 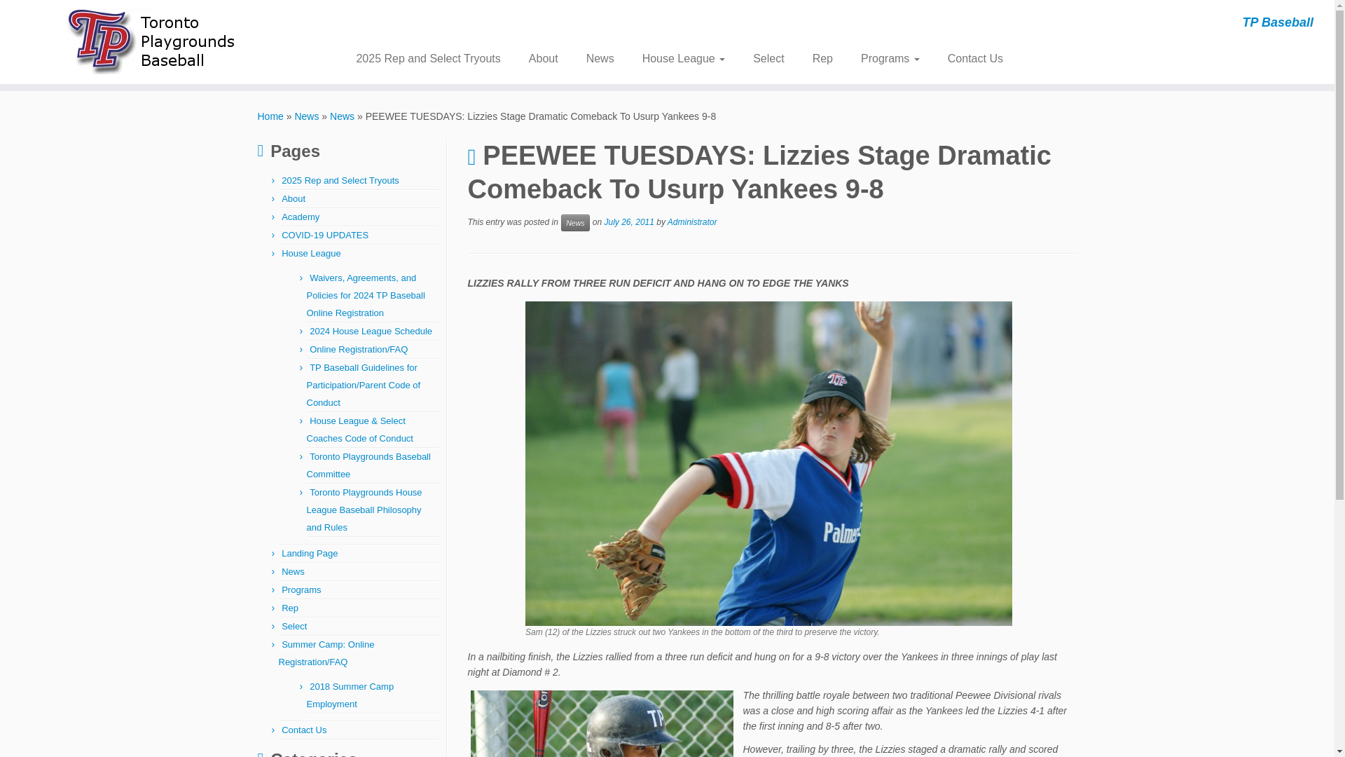 What do you see at coordinates (692, 221) in the screenshot?
I see `View all posts by Administrator` at bounding box center [692, 221].